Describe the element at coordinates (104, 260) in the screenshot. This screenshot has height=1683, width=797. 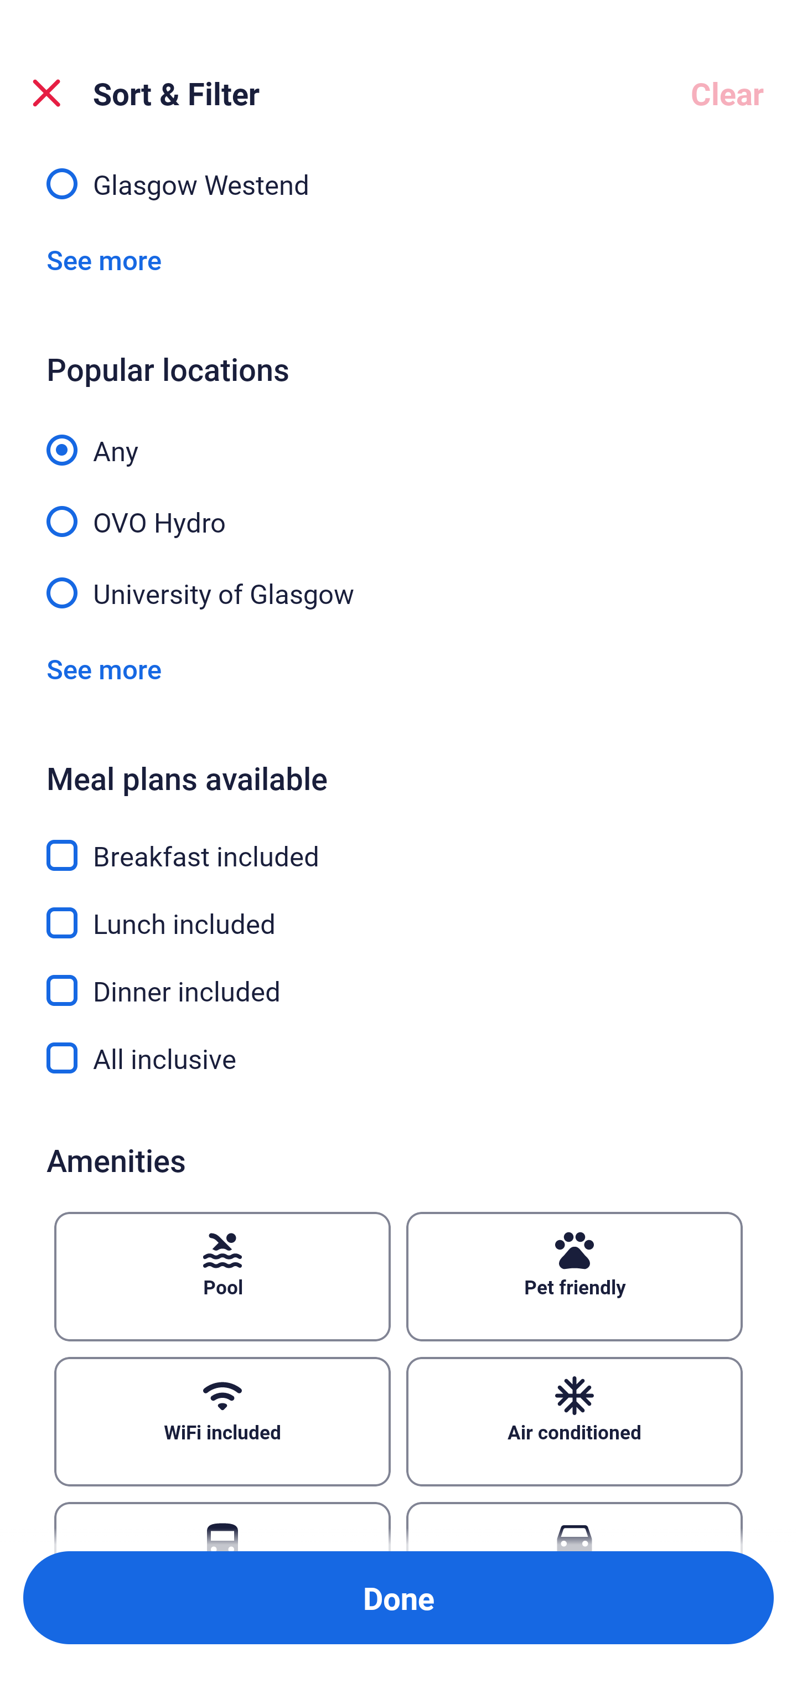
I see `See more See more neighborhoods Link` at that location.